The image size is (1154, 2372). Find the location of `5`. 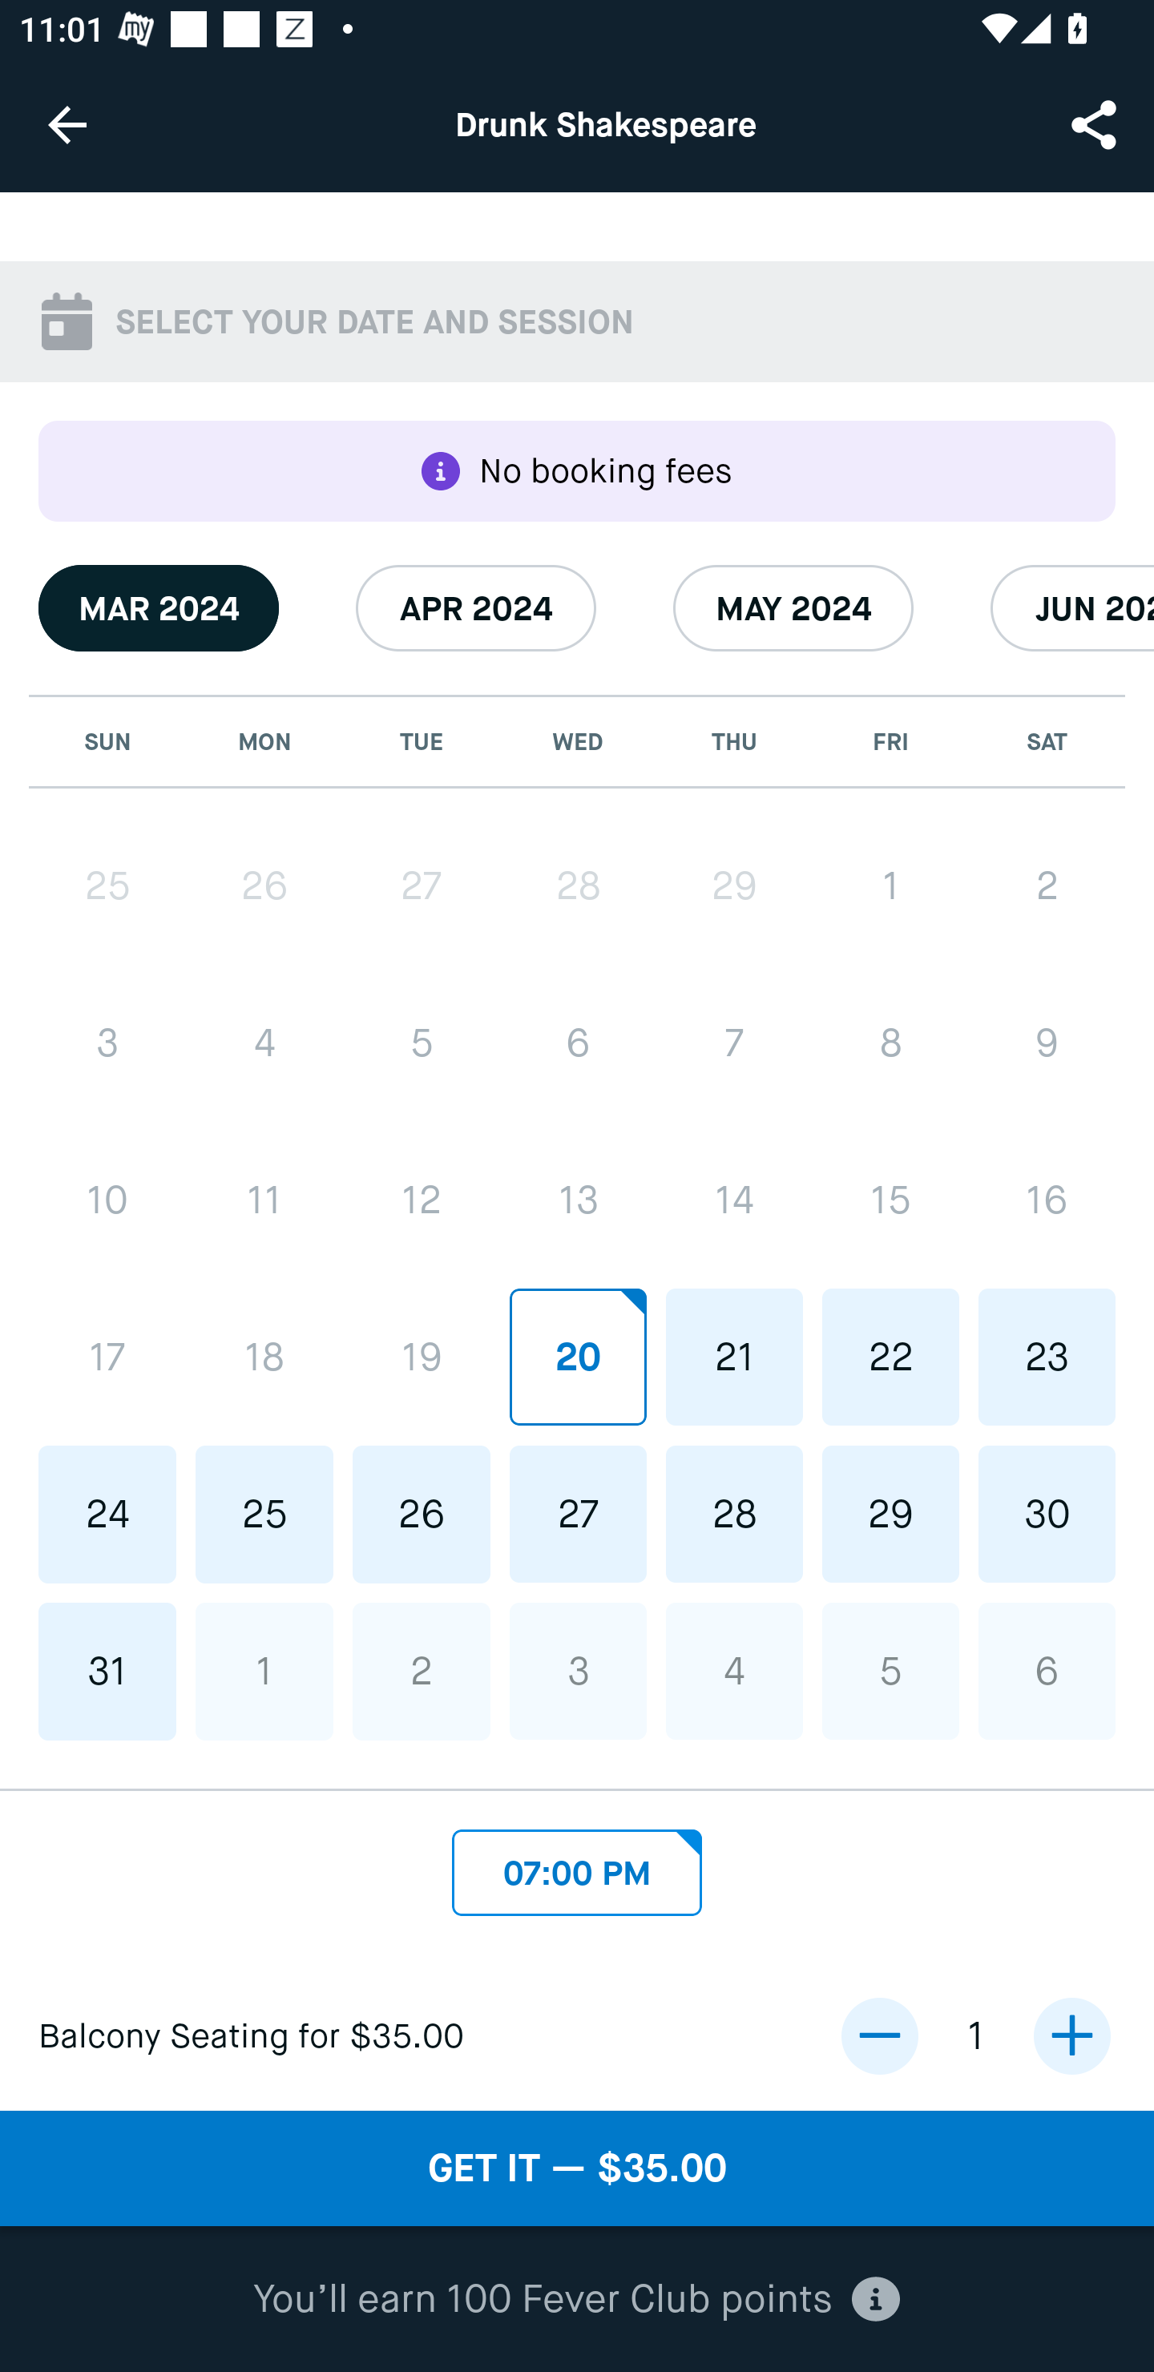

5 is located at coordinates (422, 1043).